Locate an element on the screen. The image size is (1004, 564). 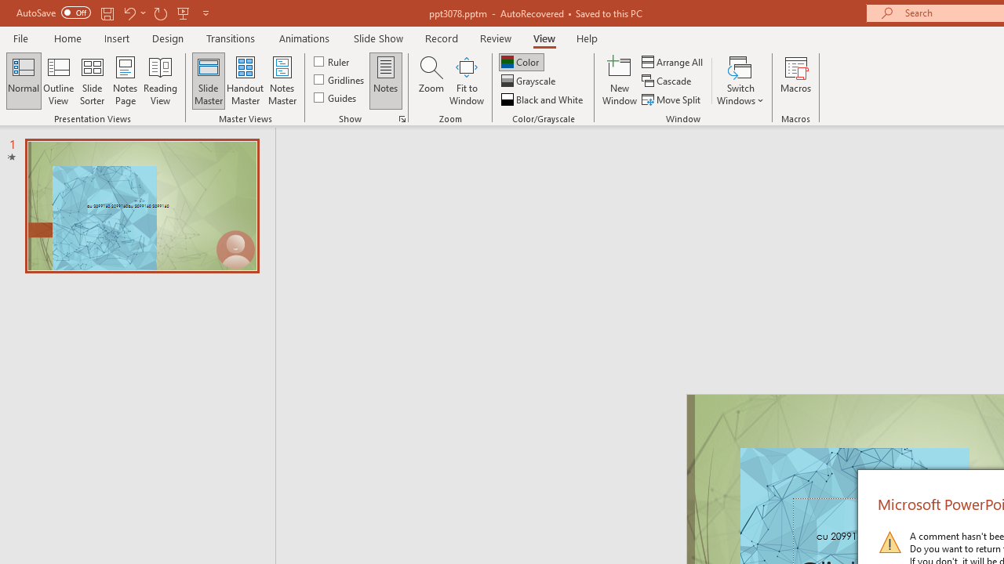
Outline View is located at coordinates (58, 80).